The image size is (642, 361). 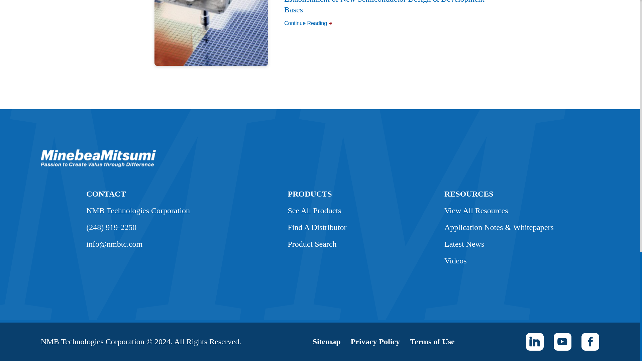 I want to click on Latest News, so click(x=464, y=244).